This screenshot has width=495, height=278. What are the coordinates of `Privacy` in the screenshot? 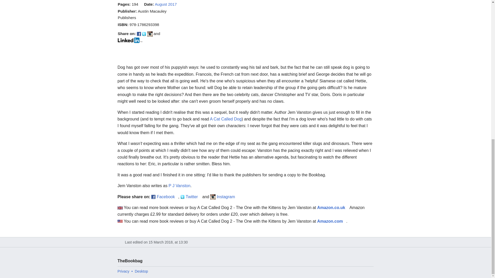 It's located at (123, 271).